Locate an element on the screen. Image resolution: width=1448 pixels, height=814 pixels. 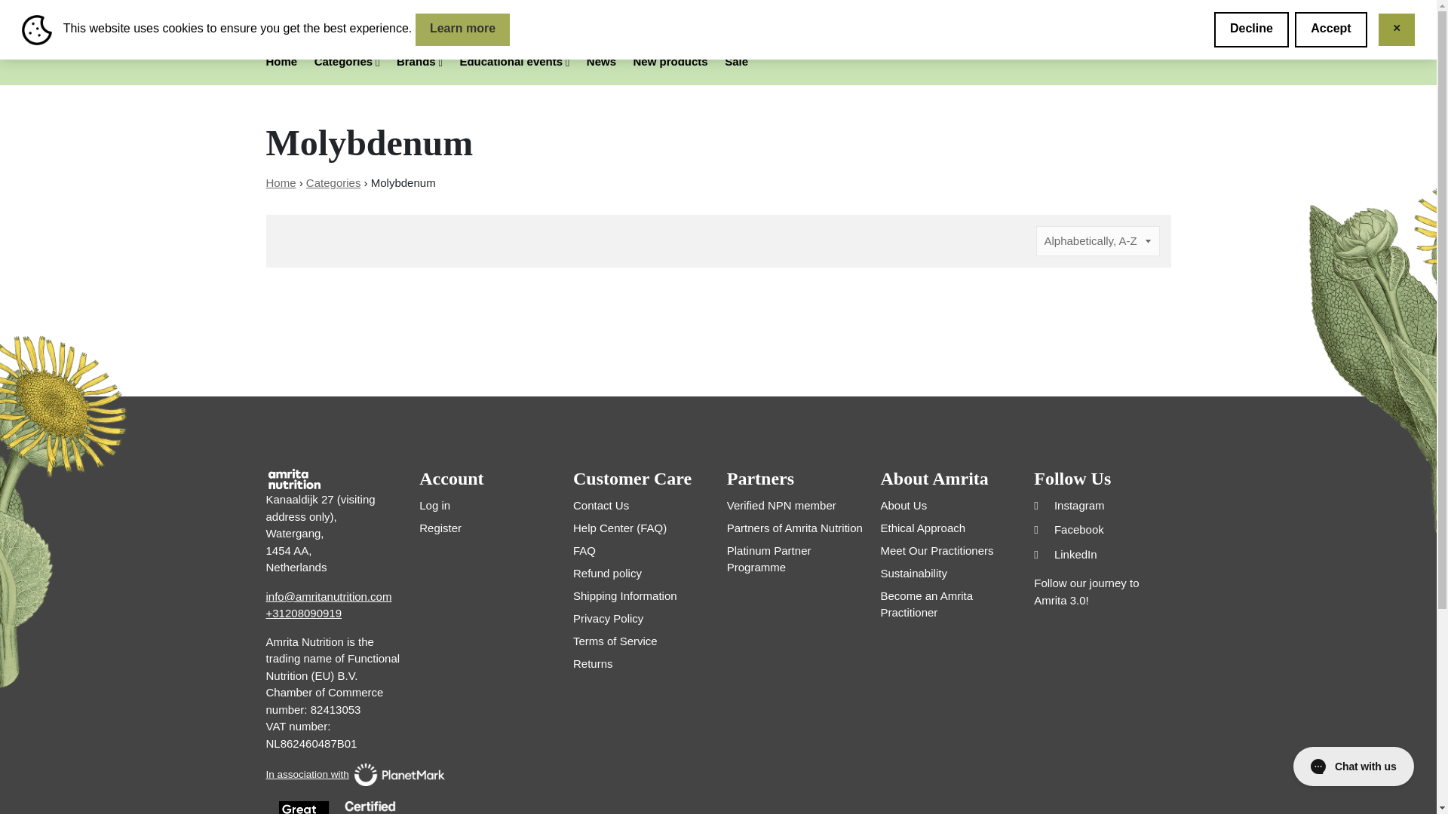
Home is located at coordinates (280, 182).